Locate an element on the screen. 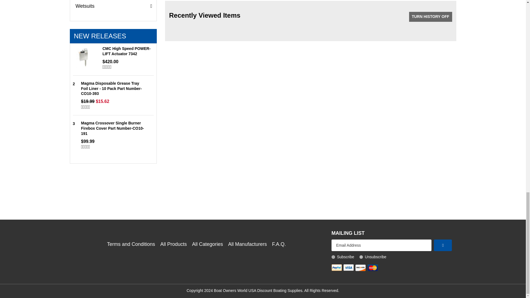 The height and width of the screenshot is (298, 530). 0 is located at coordinates (361, 257).